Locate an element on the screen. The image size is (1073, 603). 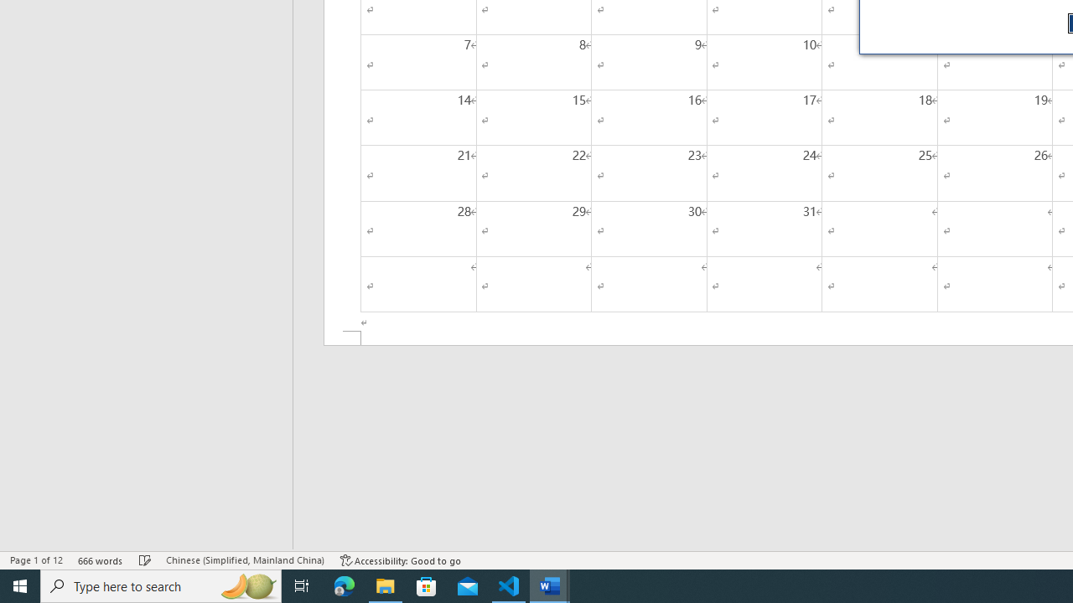
Microsoft Edge is located at coordinates (345, 586).